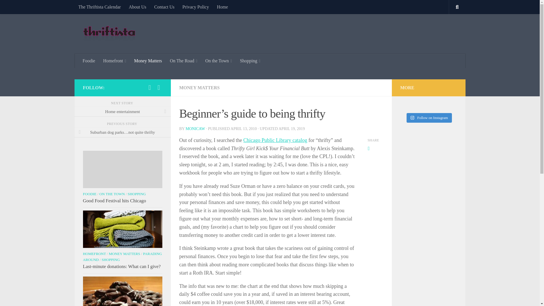 This screenshot has height=306, width=544. What do you see at coordinates (275, 140) in the screenshot?
I see `Chicago Public Library catalog` at bounding box center [275, 140].